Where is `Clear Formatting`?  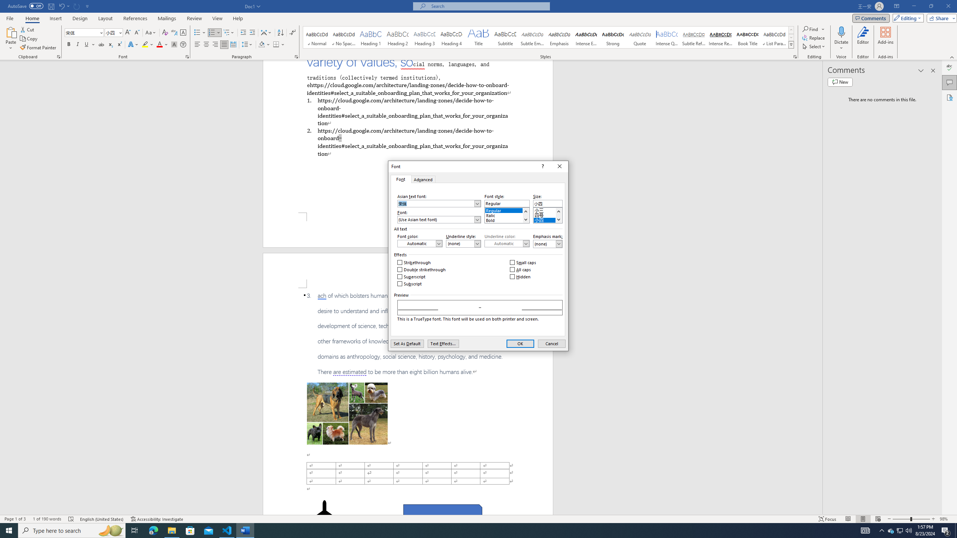 Clear Formatting is located at coordinates (165, 33).